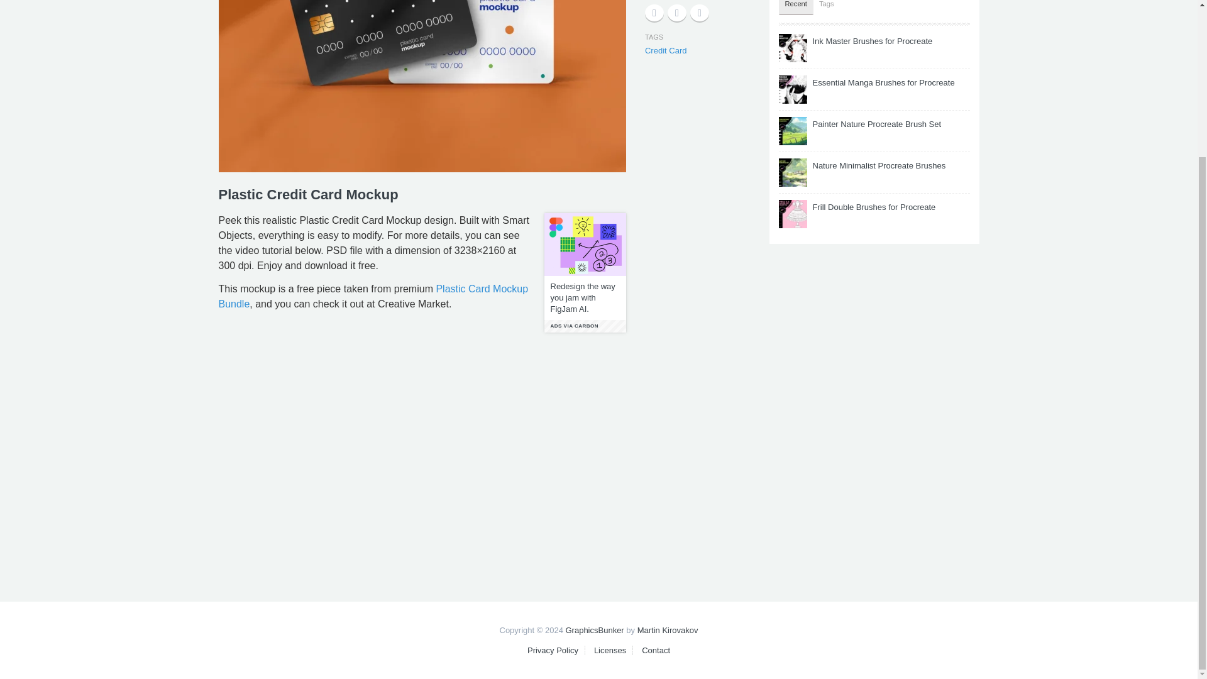 The height and width of the screenshot is (679, 1207). Describe the element at coordinates (585, 326) in the screenshot. I see `ADS VIA CARBON` at that location.